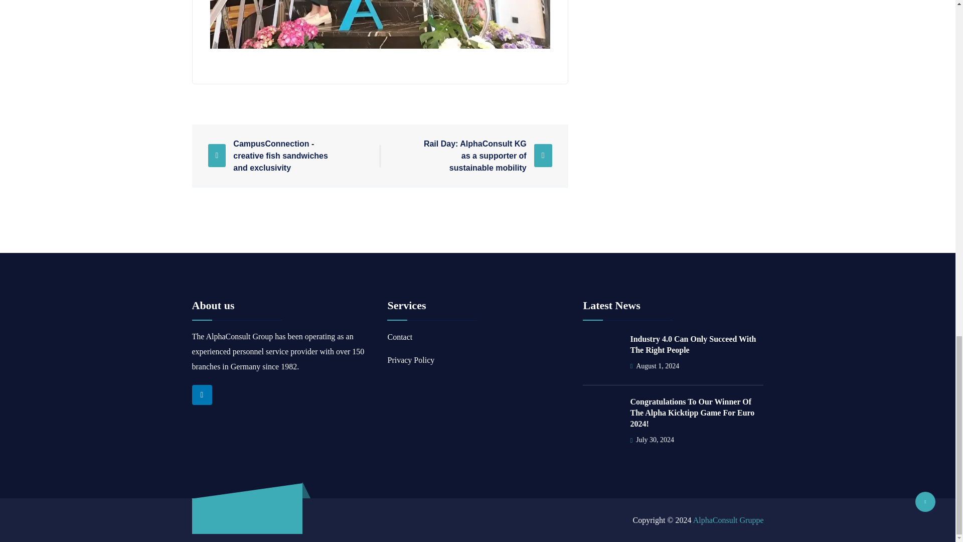 The width and height of the screenshot is (963, 542). I want to click on CampusConnection - creative fish sandwiches and exclusivity, so click(275, 156).